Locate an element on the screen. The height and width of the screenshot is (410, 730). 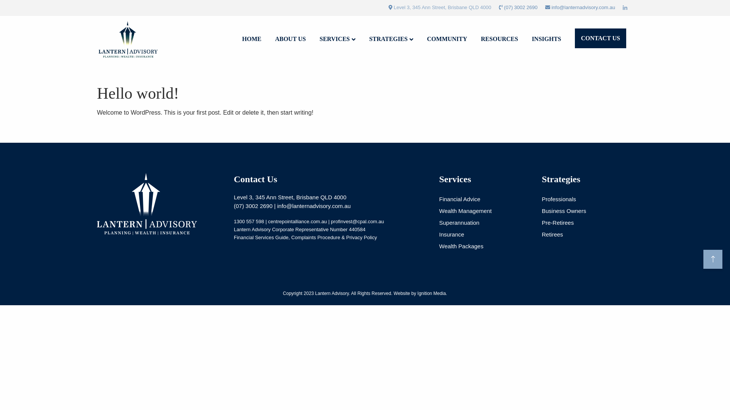
Complaints Procedure is located at coordinates (316, 238).